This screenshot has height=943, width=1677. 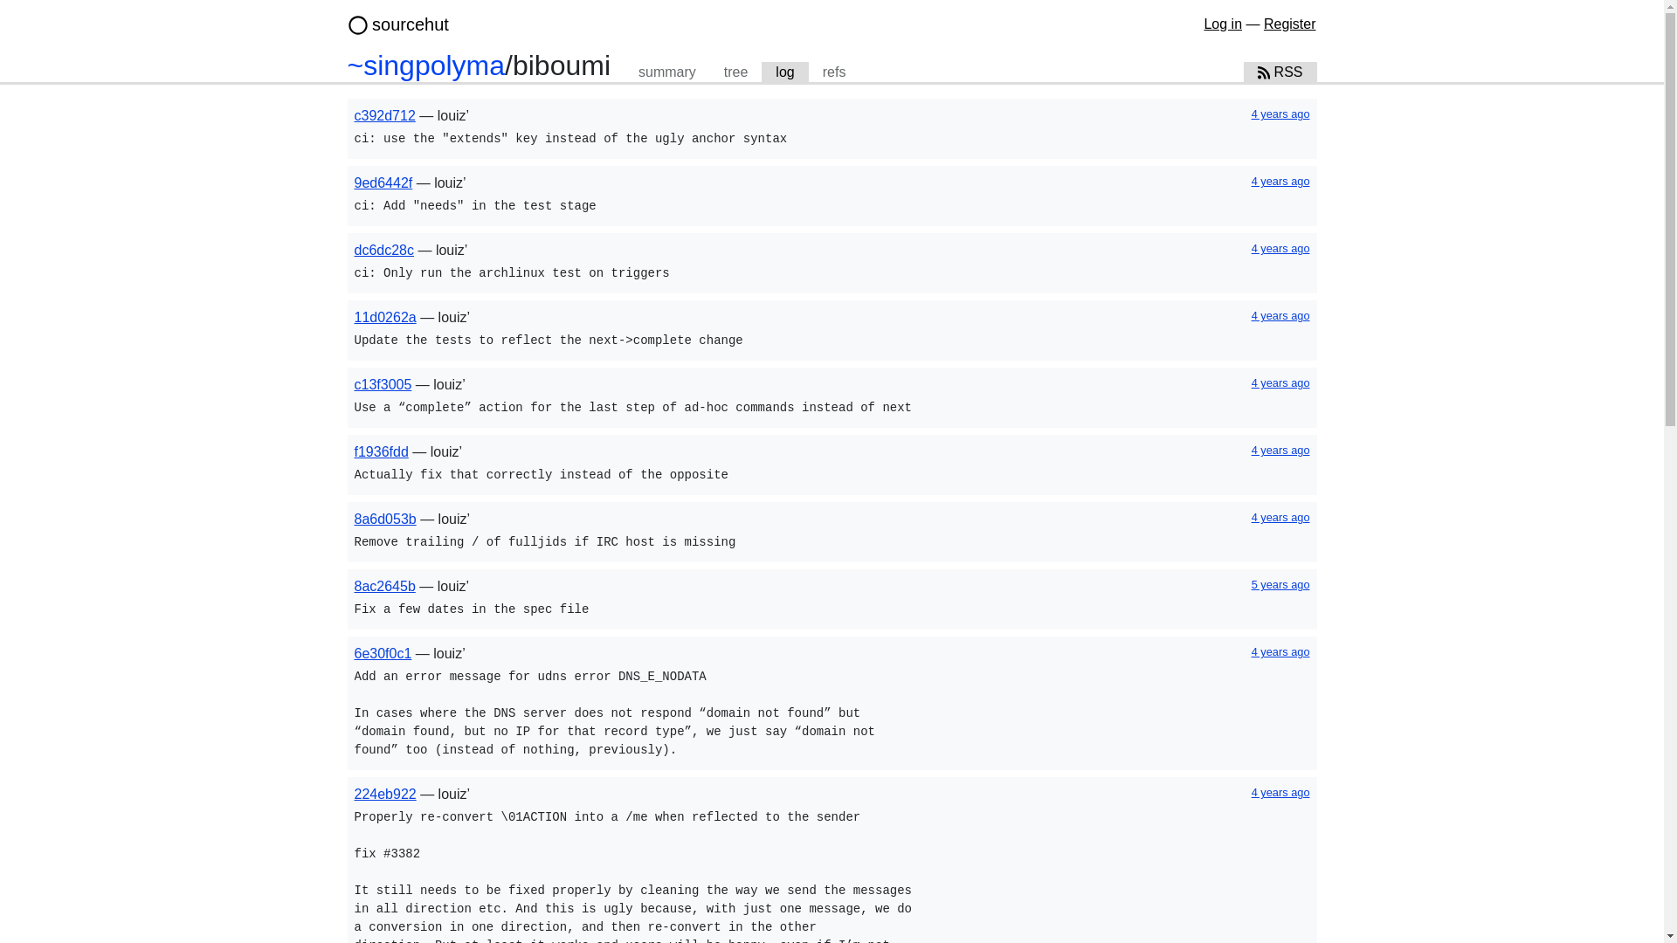 What do you see at coordinates (384, 587) in the screenshot?
I see `8ac2645b02fe6a7f4d883f786009ab5626015328` at bounding box center [384, 587].